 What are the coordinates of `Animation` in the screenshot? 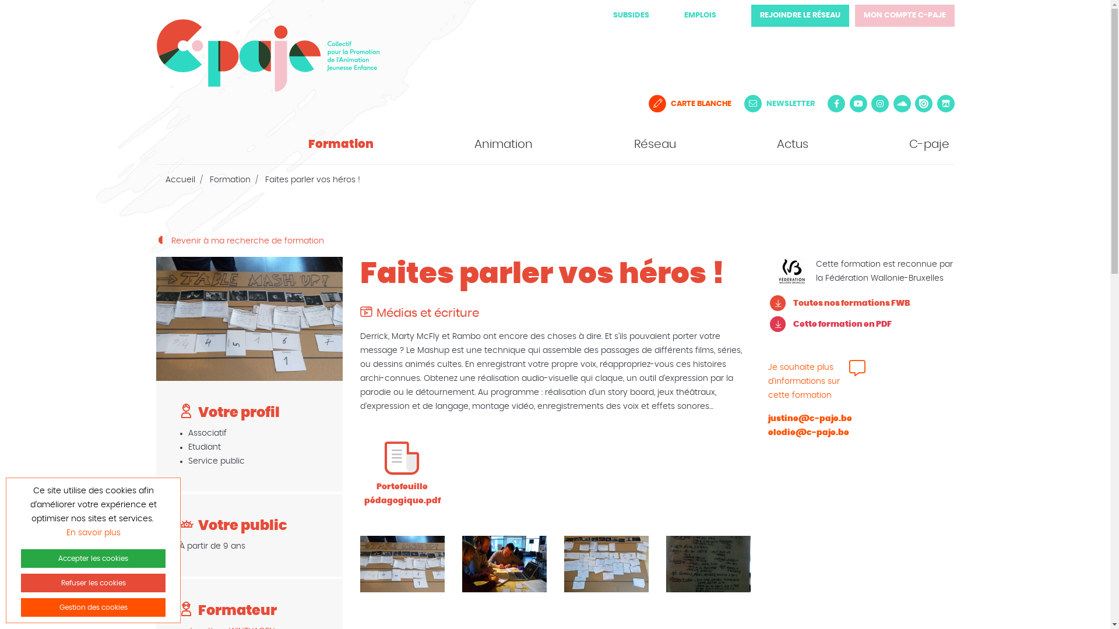 It's located at (501, 144).